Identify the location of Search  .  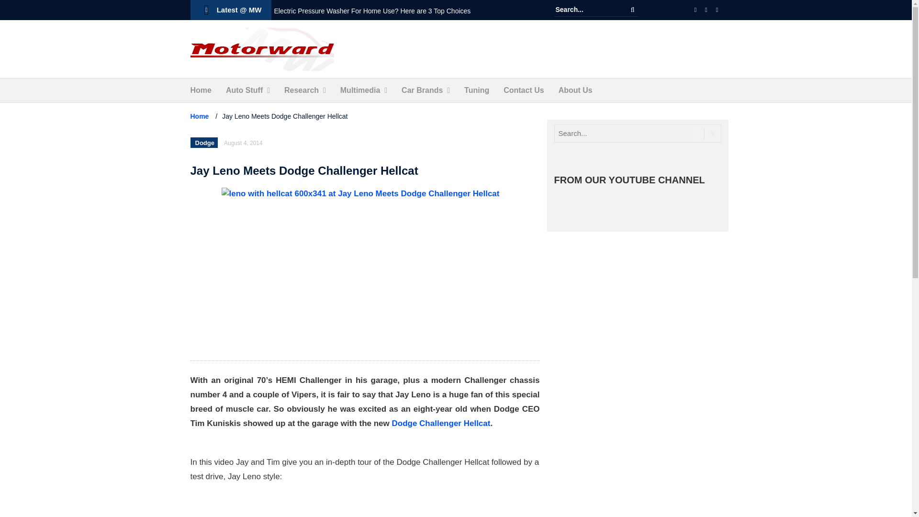
(633, 10).